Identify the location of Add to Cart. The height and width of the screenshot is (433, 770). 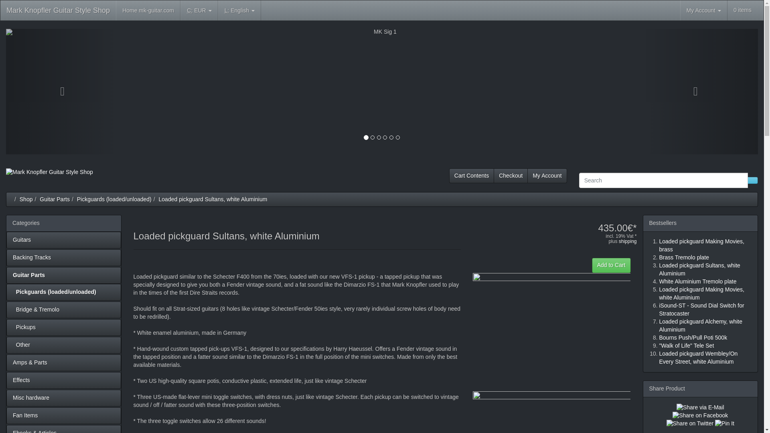
(611, 265).